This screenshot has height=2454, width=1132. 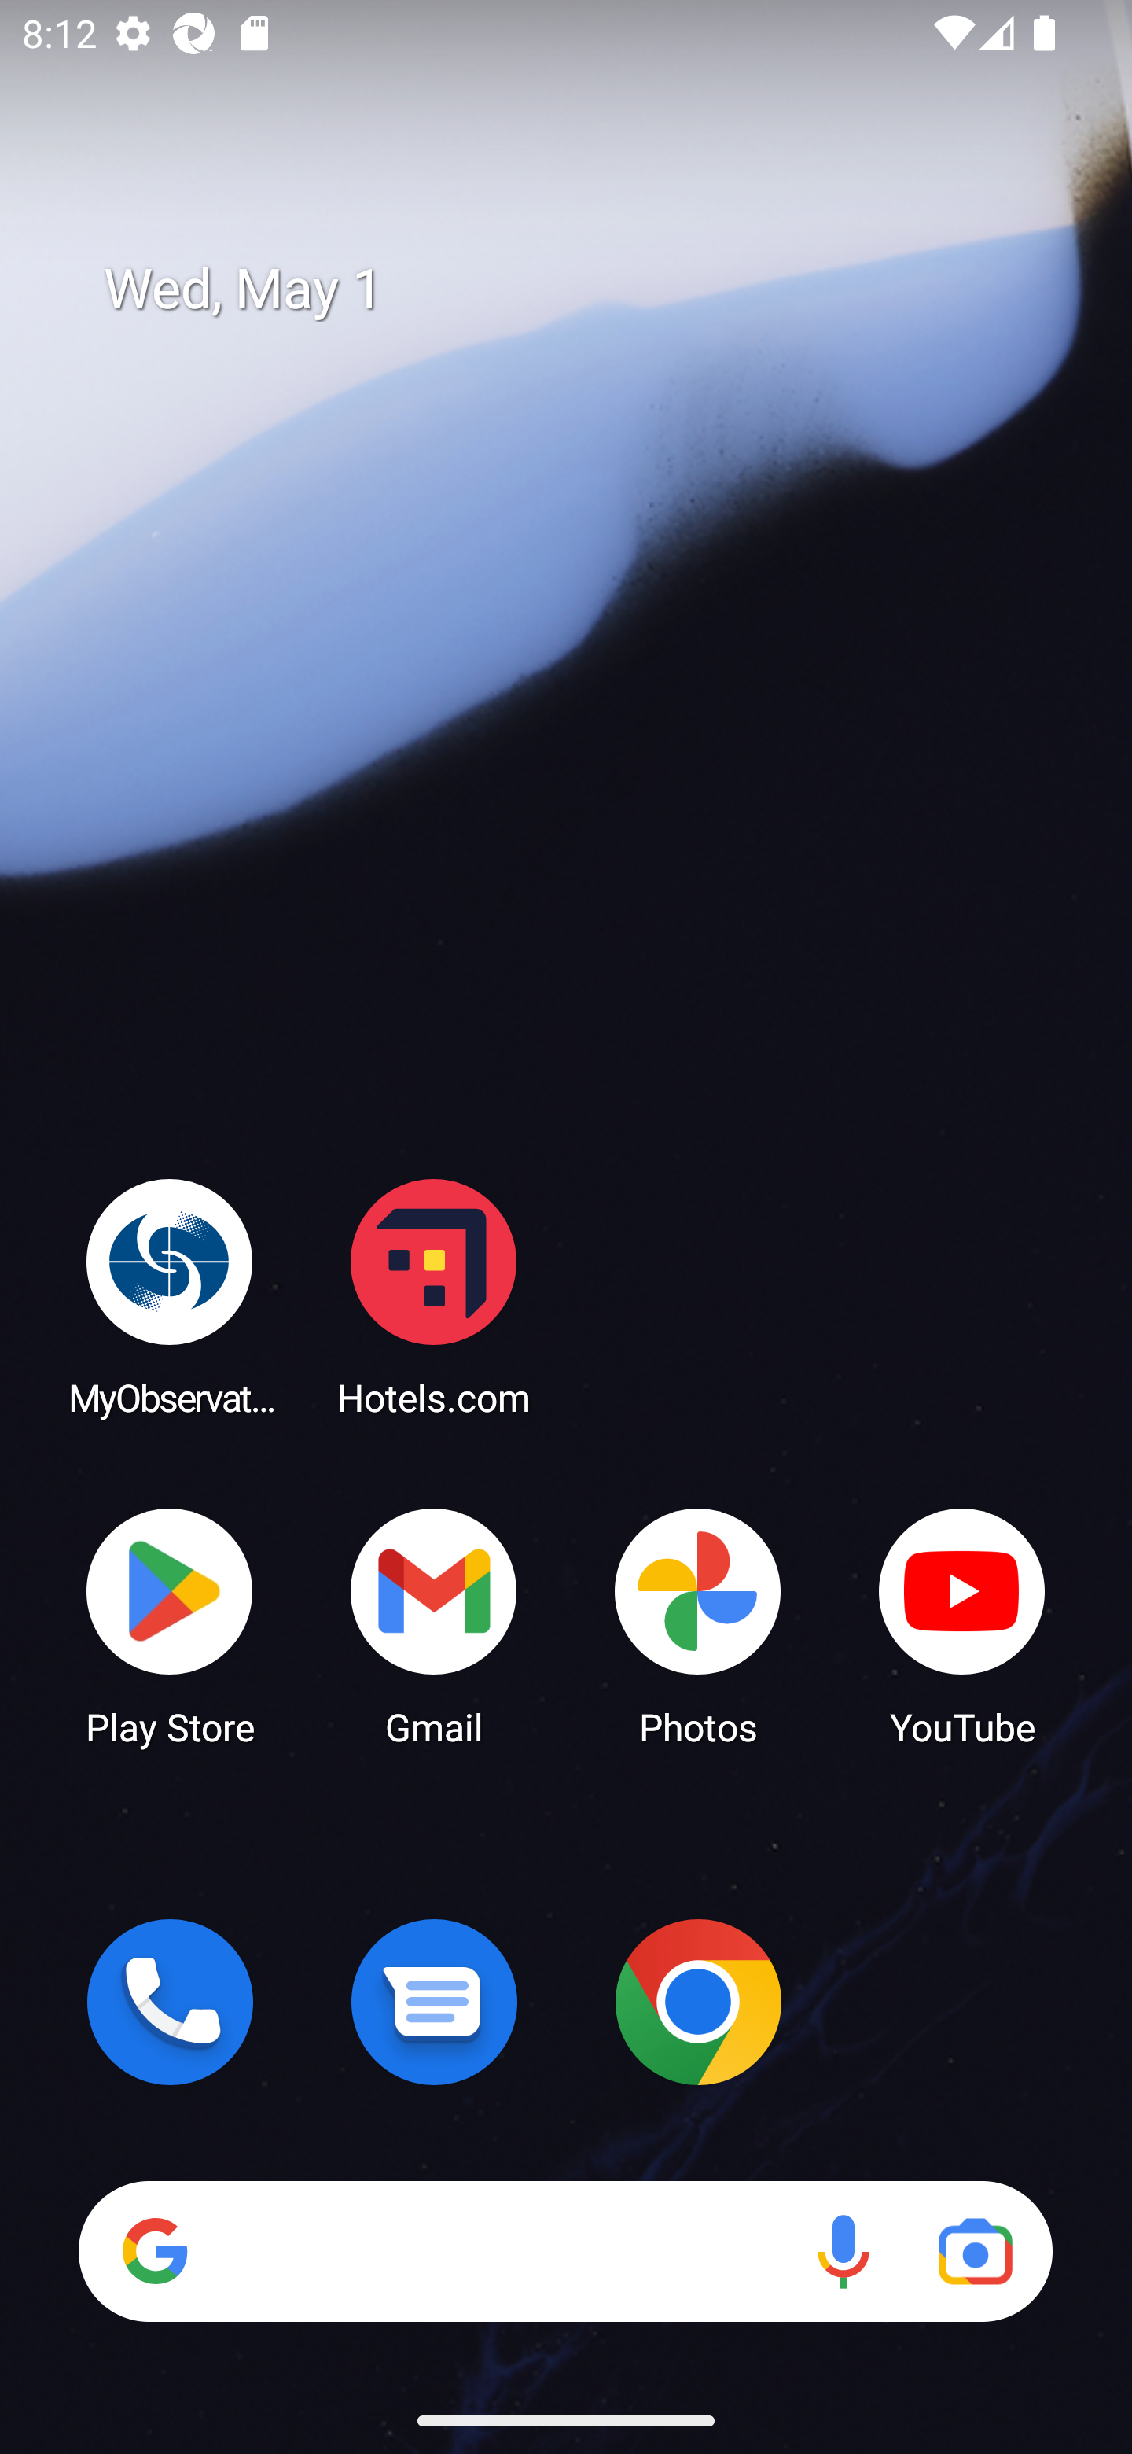 I want to click on Wed, May 1, so click(x=588, y=289).